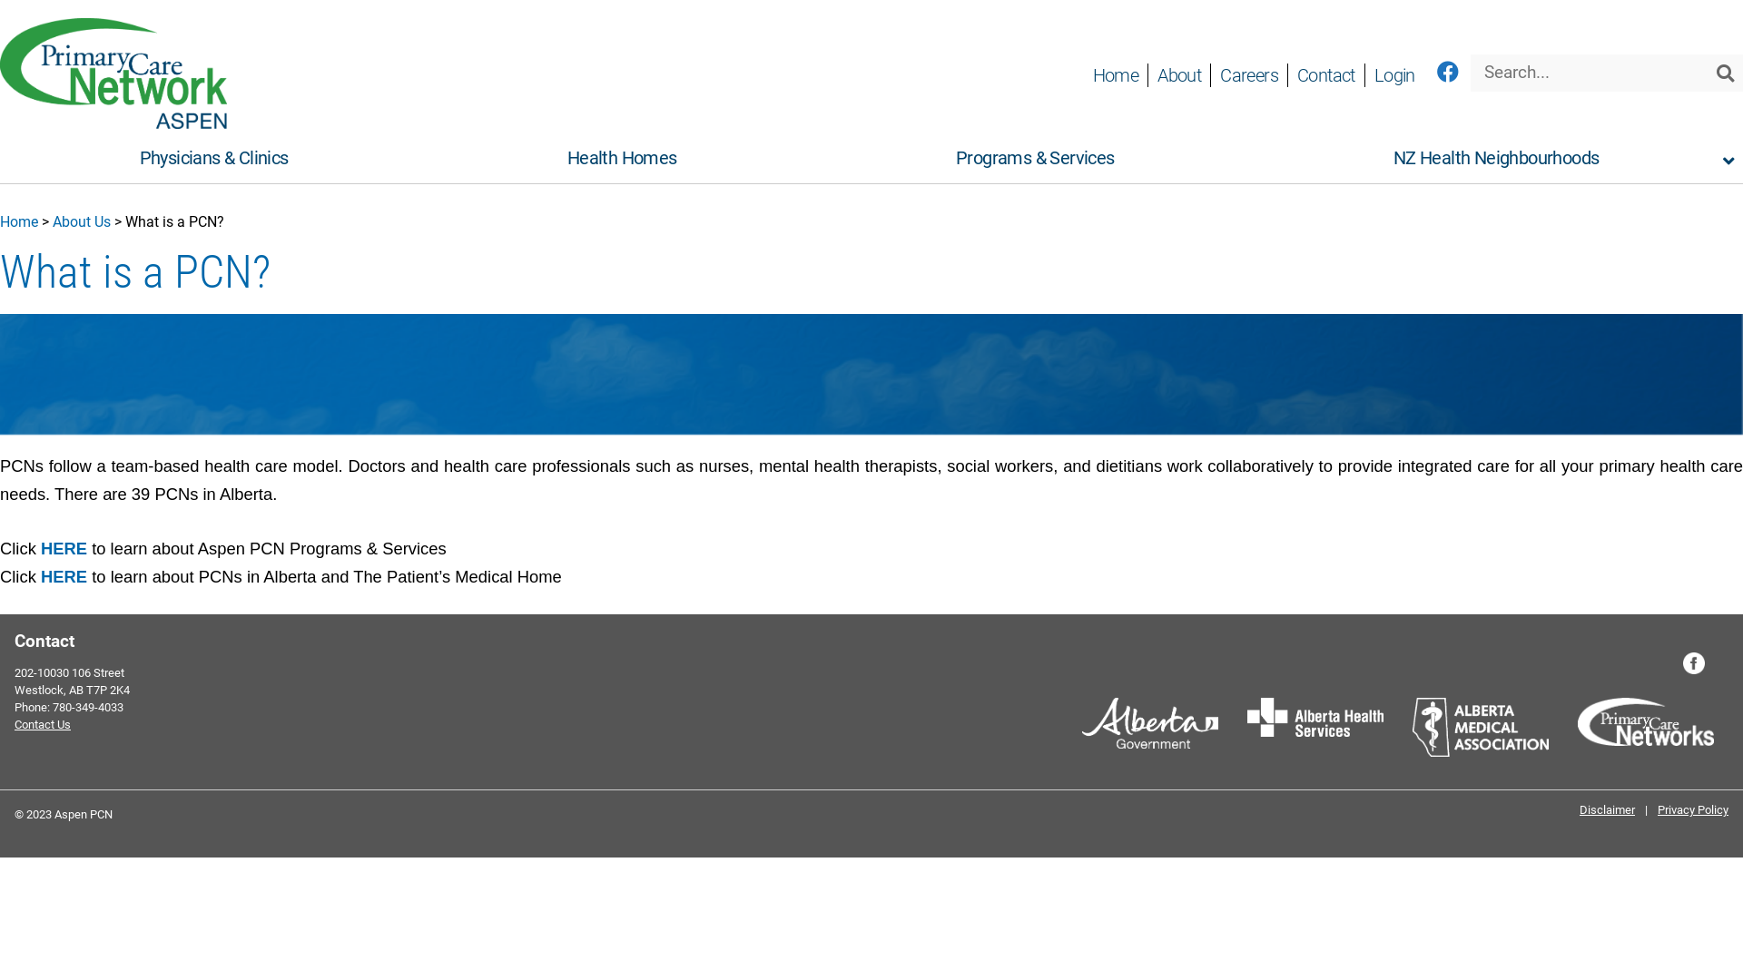 This screenshot has height=980, width=1743. Describe the element at coordinates (64, 577) in the screenshot. I see `HERE` at that location.